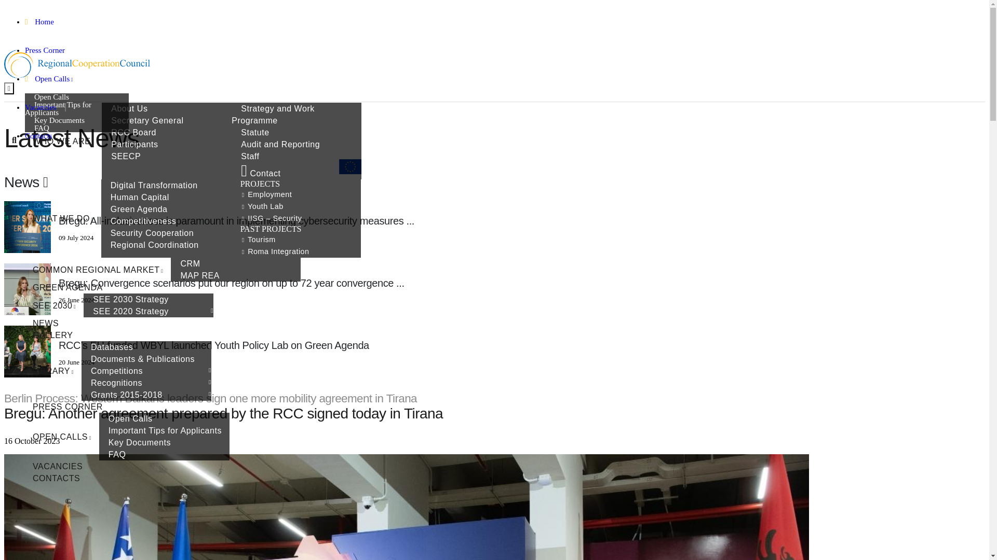  Describe the element at coordinates (279, 144) in the screenshot. I see `Audit and Reporting` at that location.